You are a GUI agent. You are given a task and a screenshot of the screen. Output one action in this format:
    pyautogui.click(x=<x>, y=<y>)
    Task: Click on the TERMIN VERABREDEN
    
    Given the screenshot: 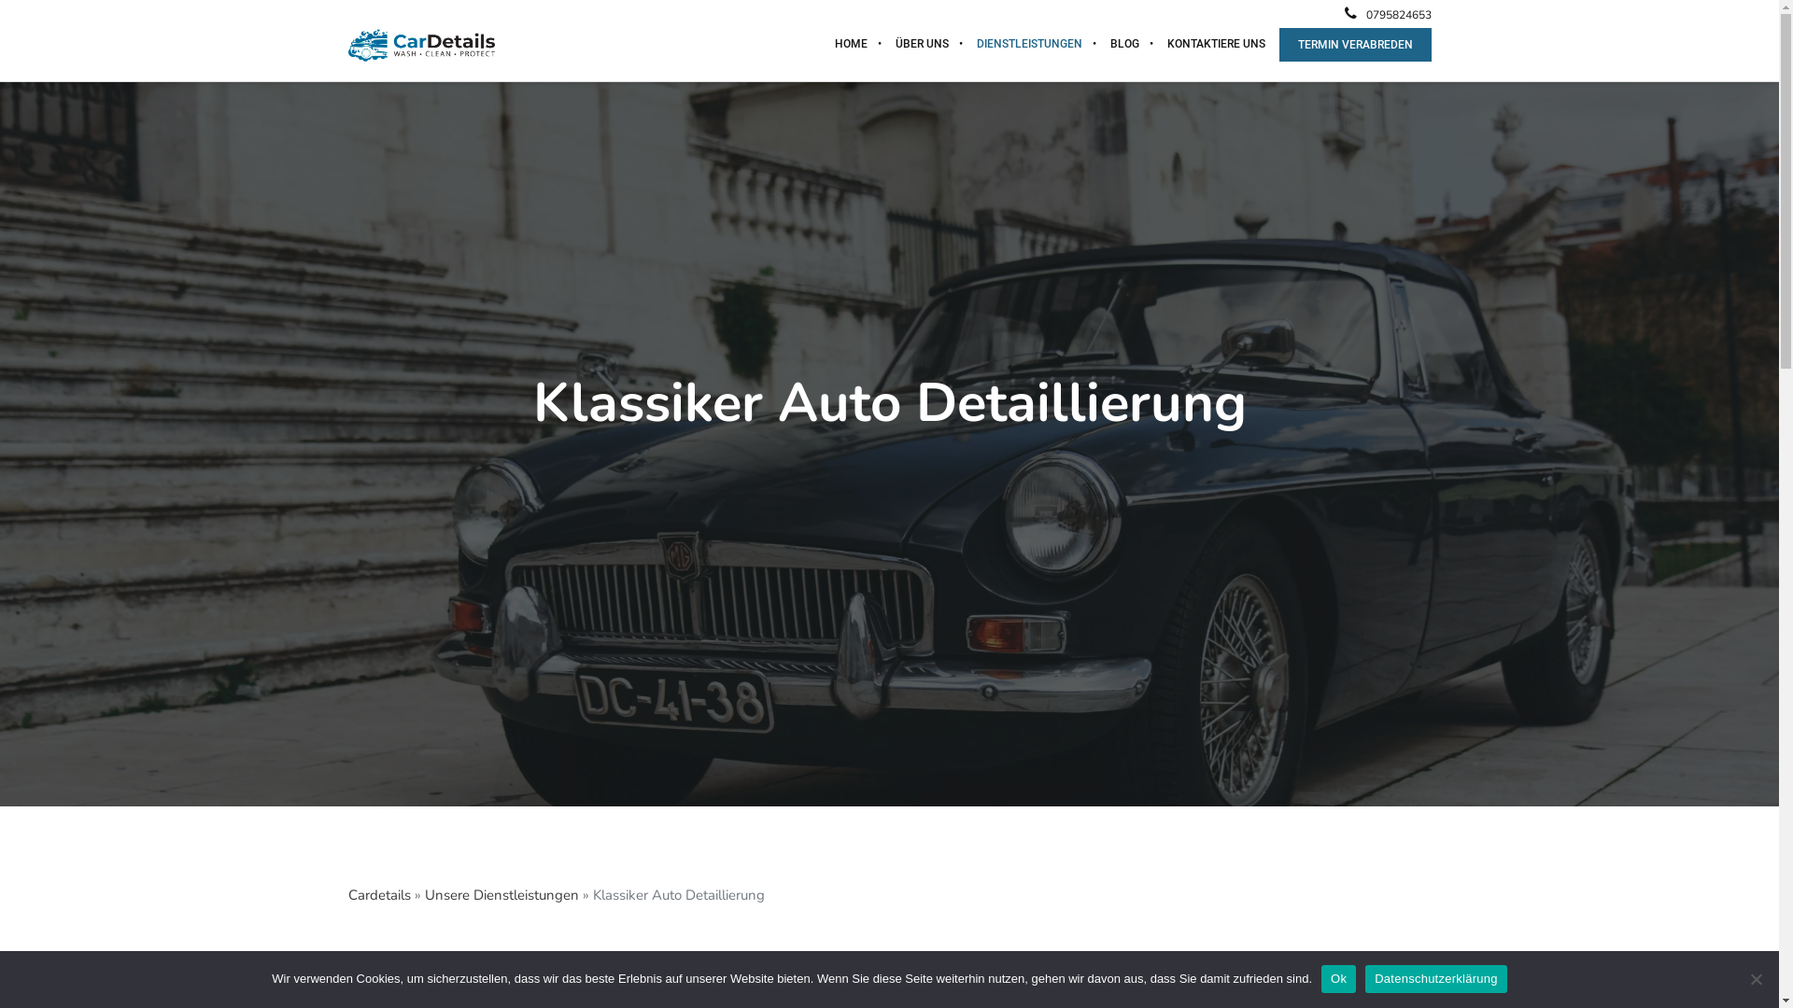 What is the action you would take?
    pyautogui.click(x=1356, y=45)
    